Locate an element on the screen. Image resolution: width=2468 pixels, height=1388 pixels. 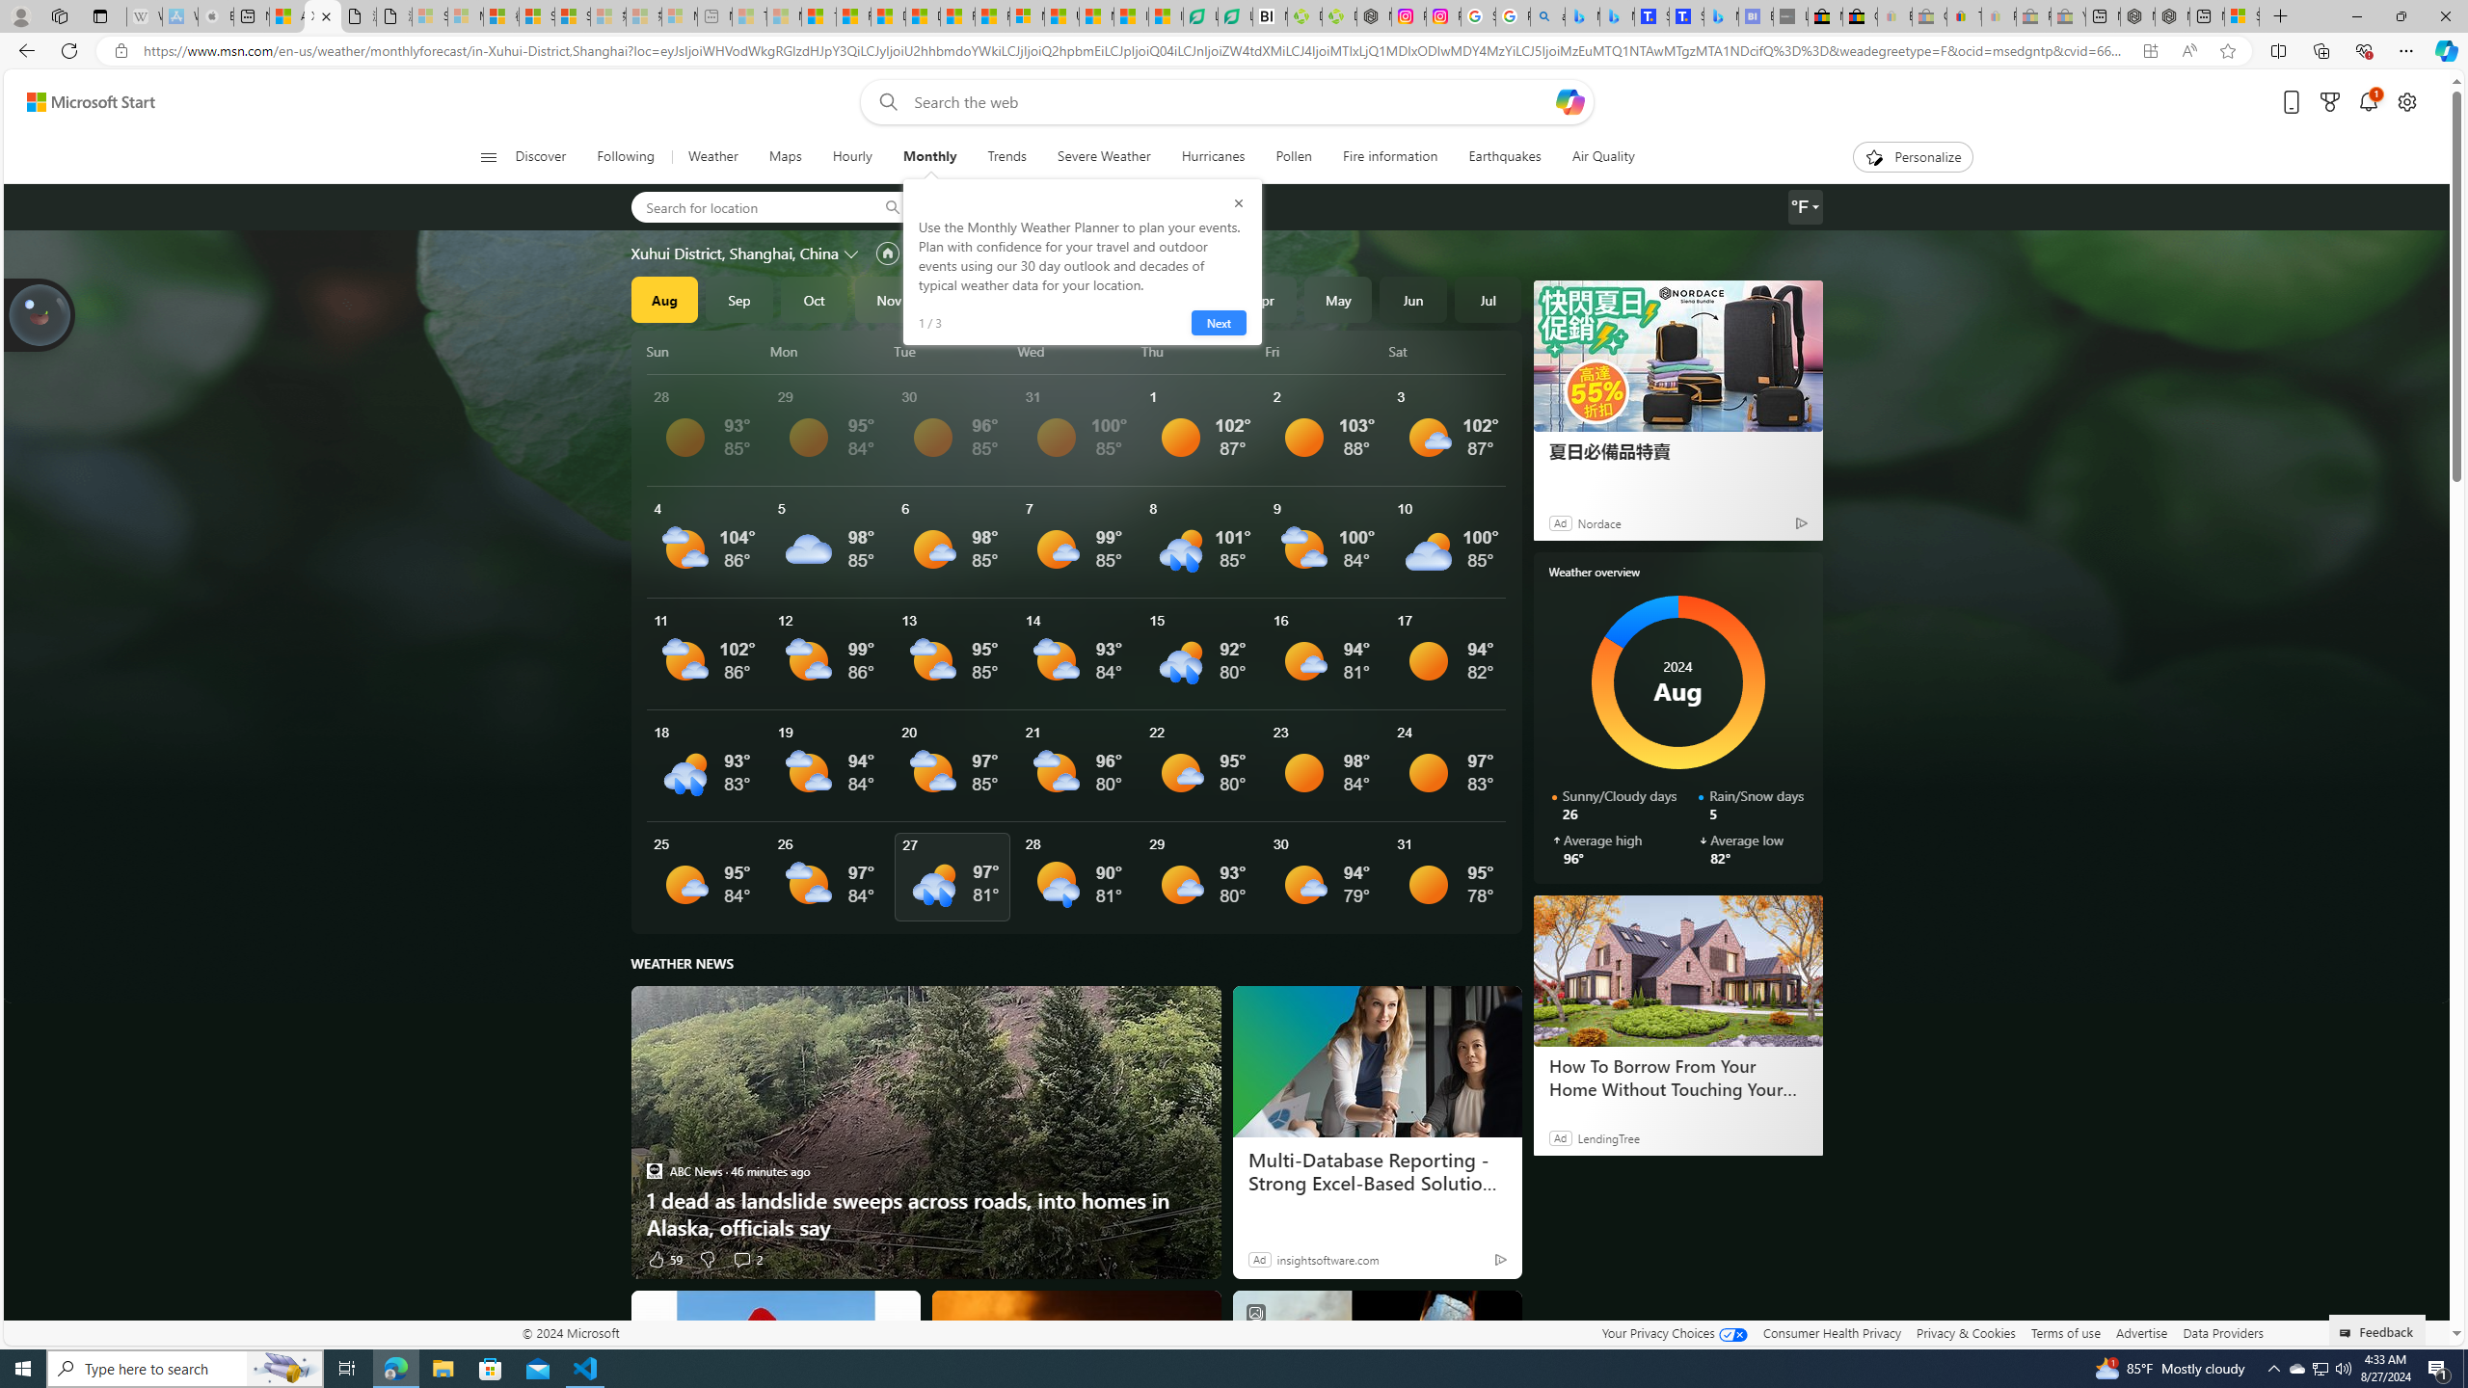
Threats and offensive language policy | eBay is located at coordinates (1965, 16).